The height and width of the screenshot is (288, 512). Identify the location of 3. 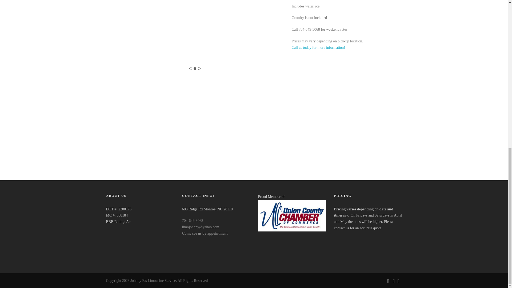
(199, 68).